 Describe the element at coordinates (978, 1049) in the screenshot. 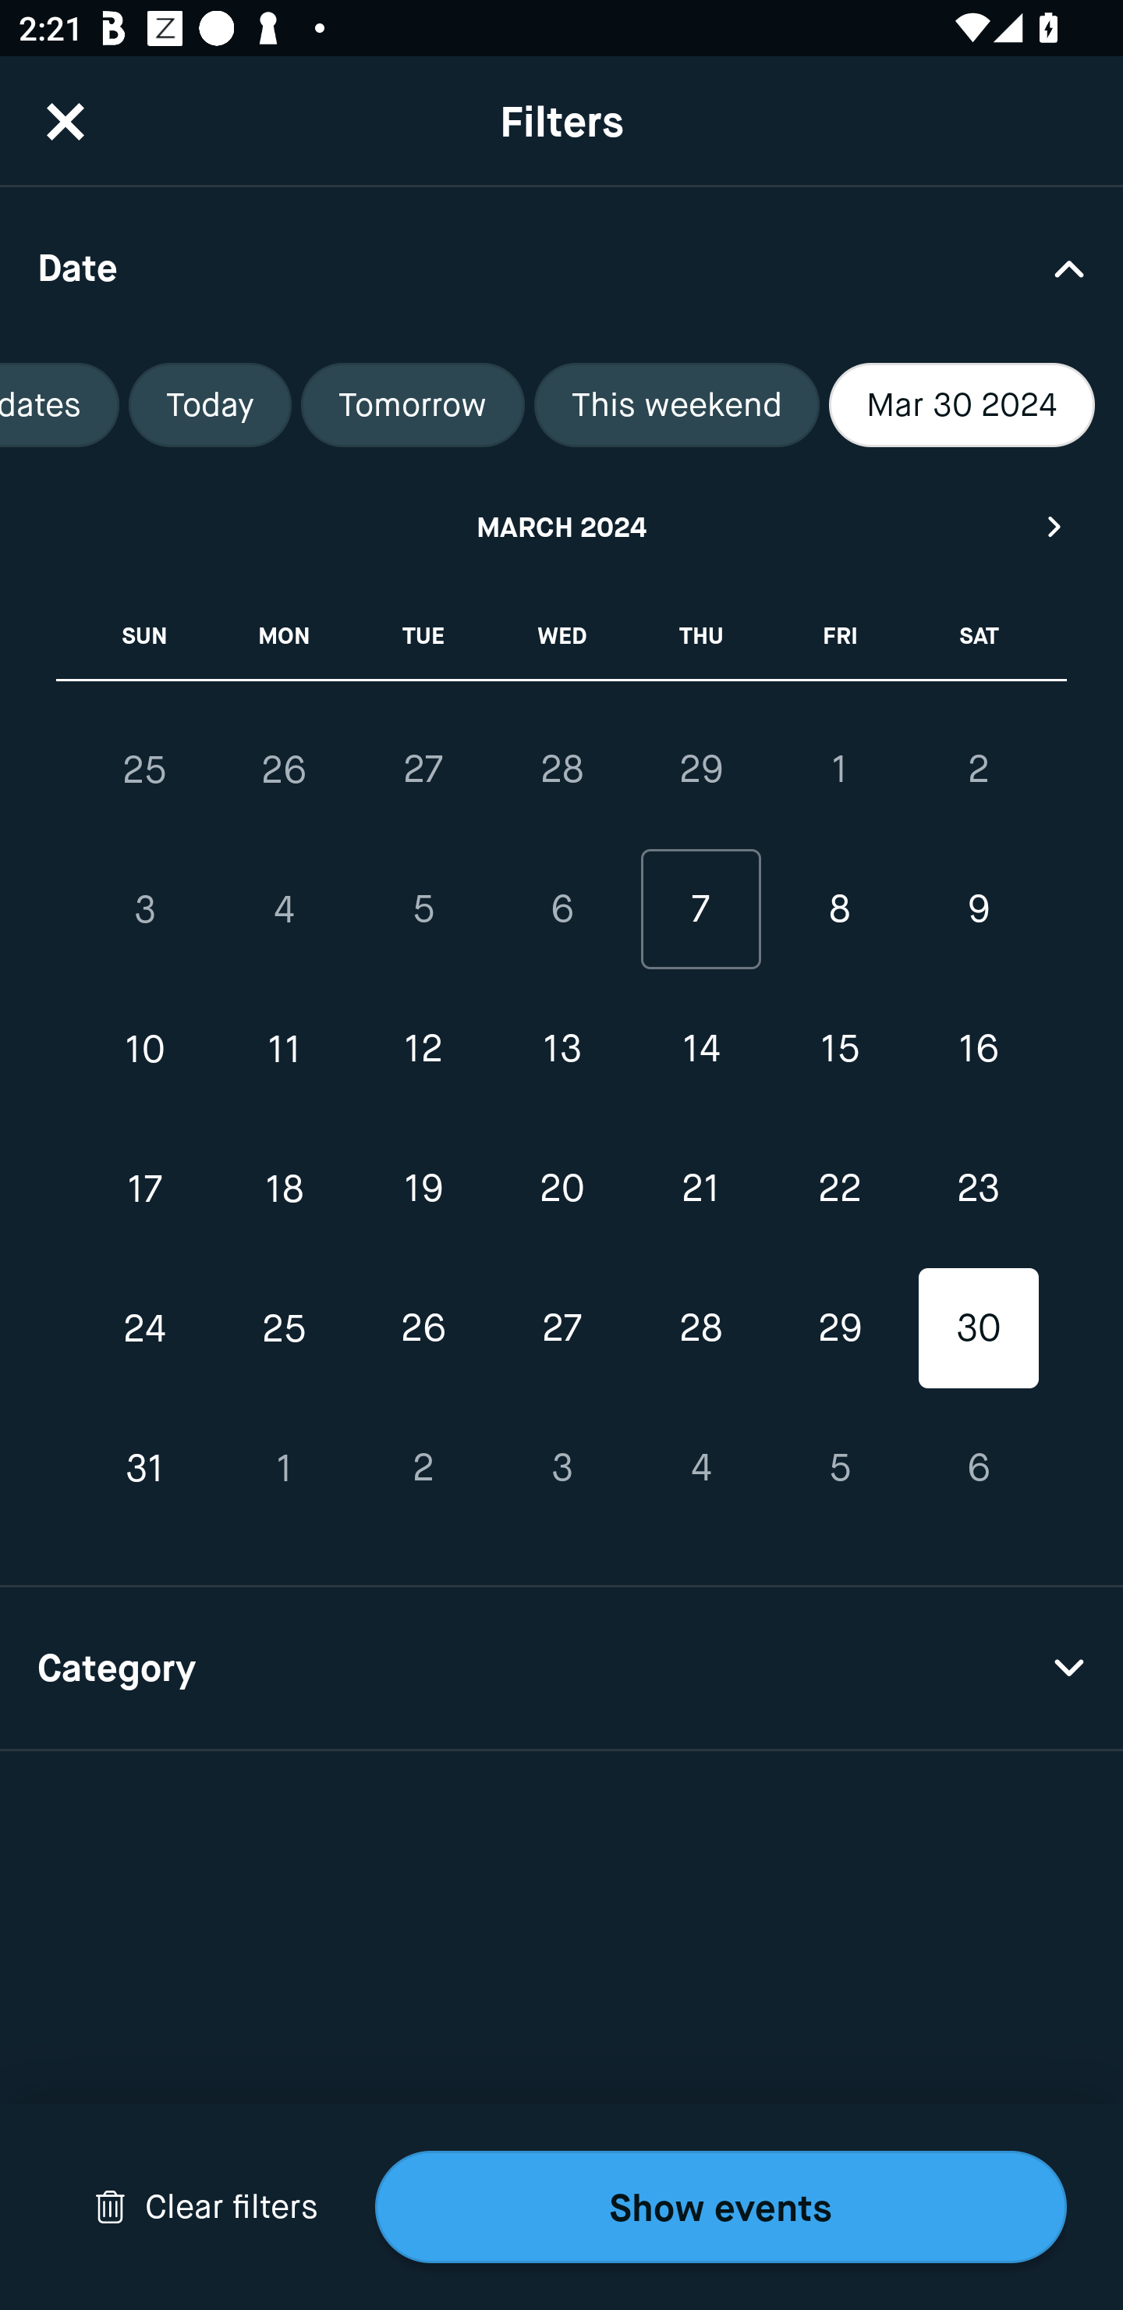

I see `16` at that location.